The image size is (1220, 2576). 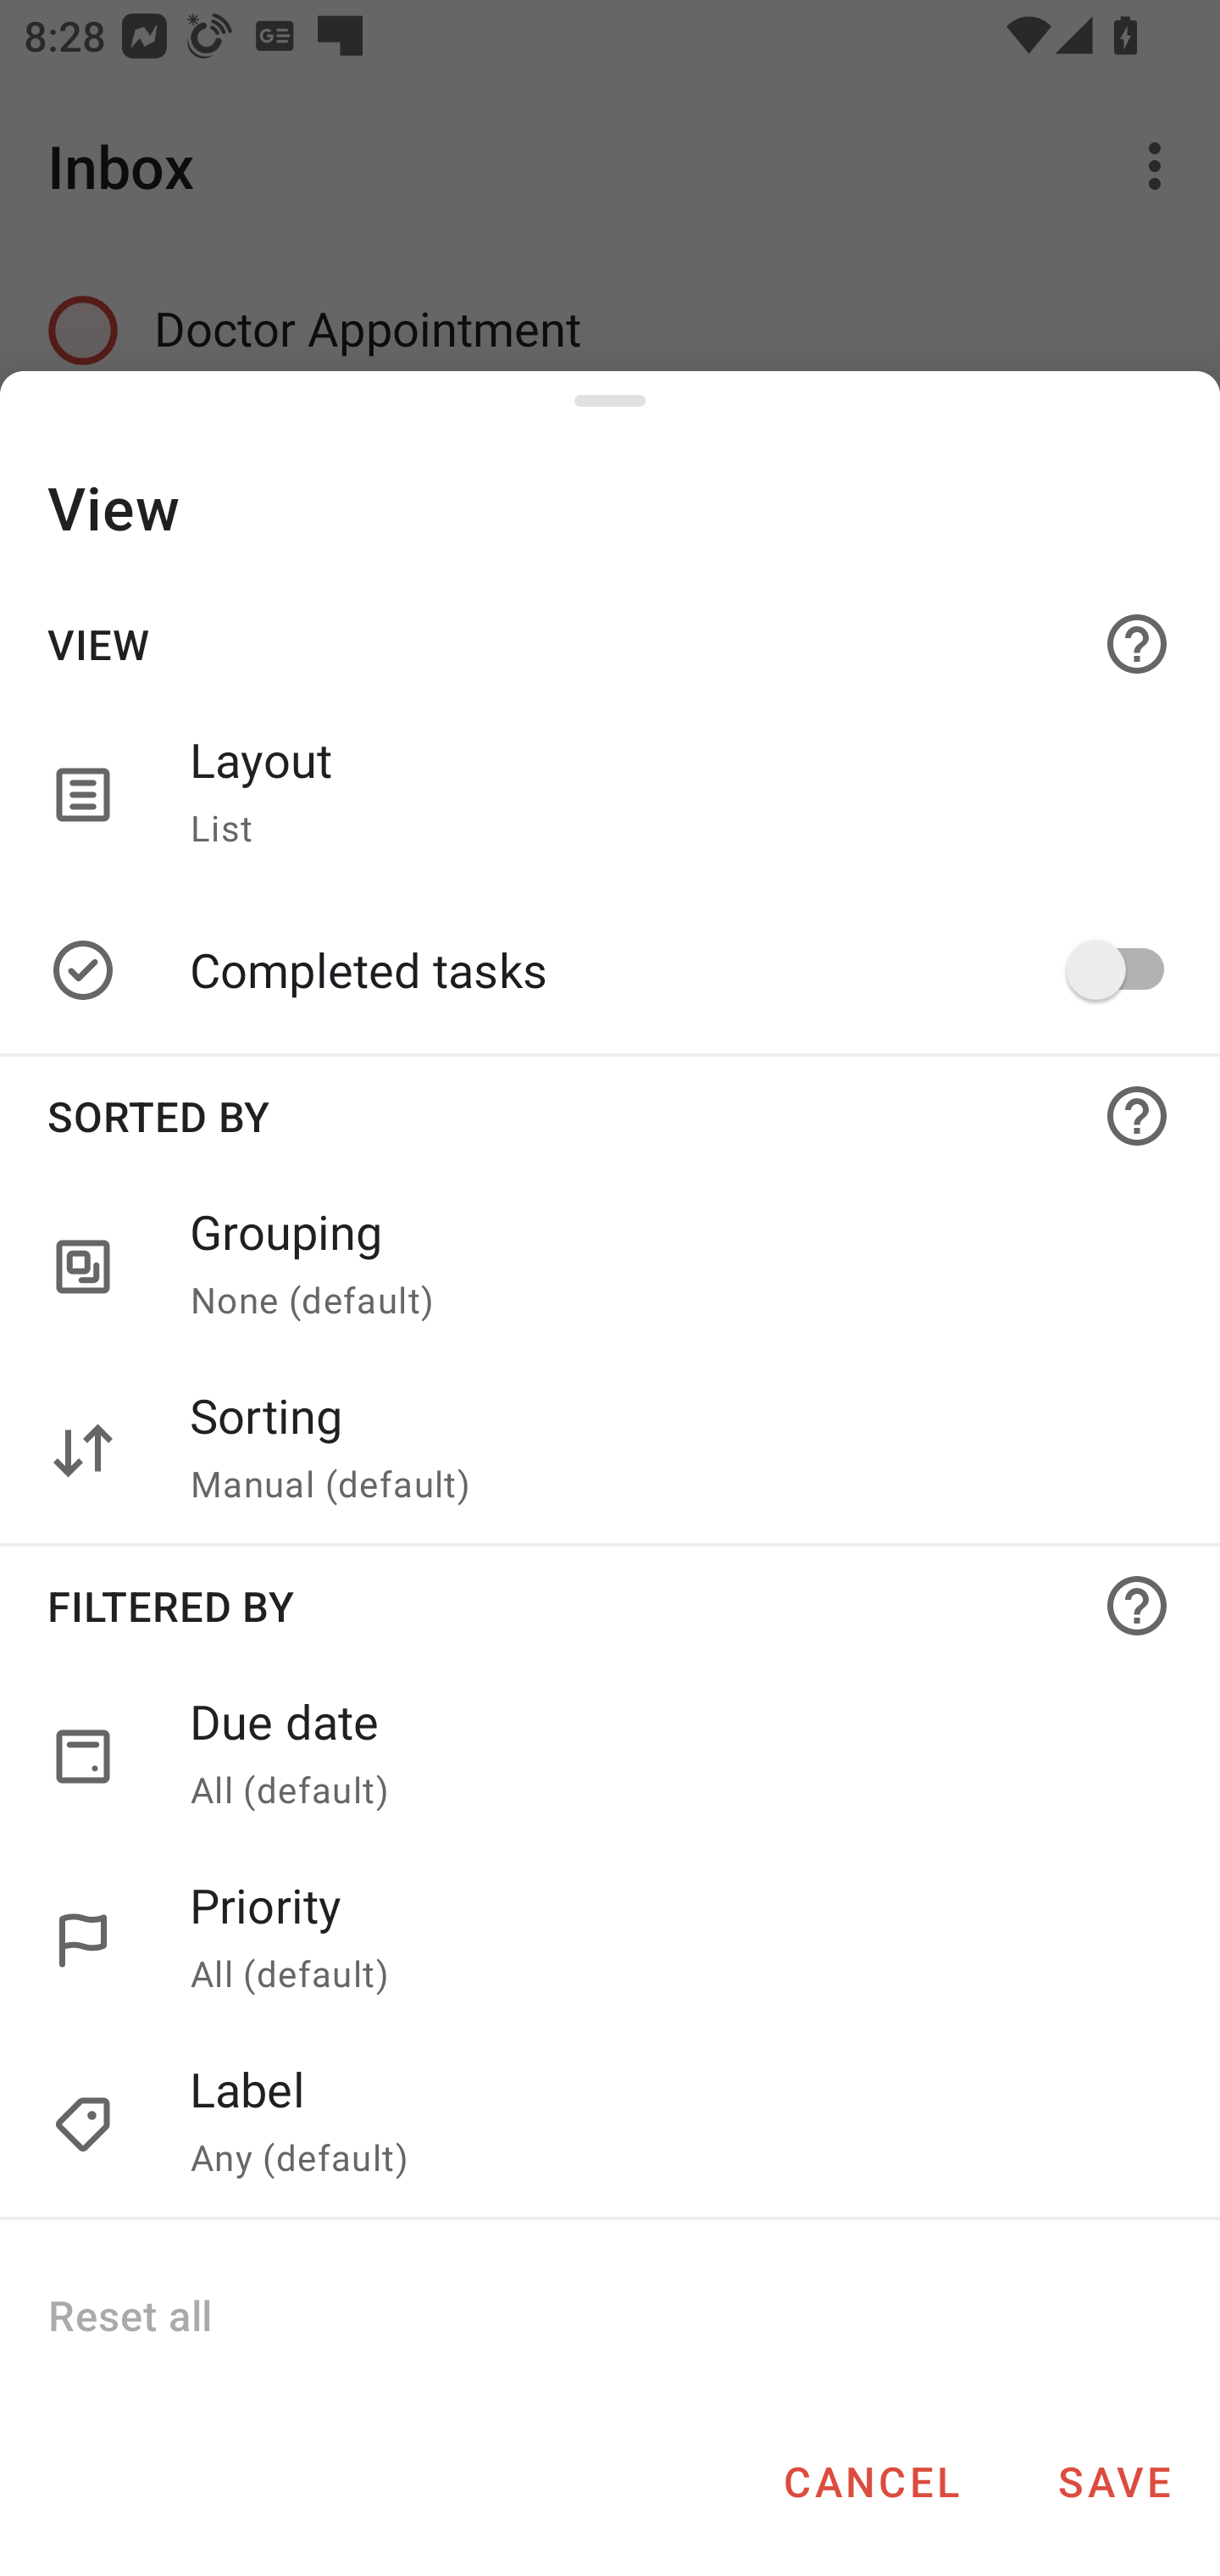 What do you see at coordinates (610, 1115) in the screenshot?
I see `SORTED BY` at bounding box center [610, 1115].